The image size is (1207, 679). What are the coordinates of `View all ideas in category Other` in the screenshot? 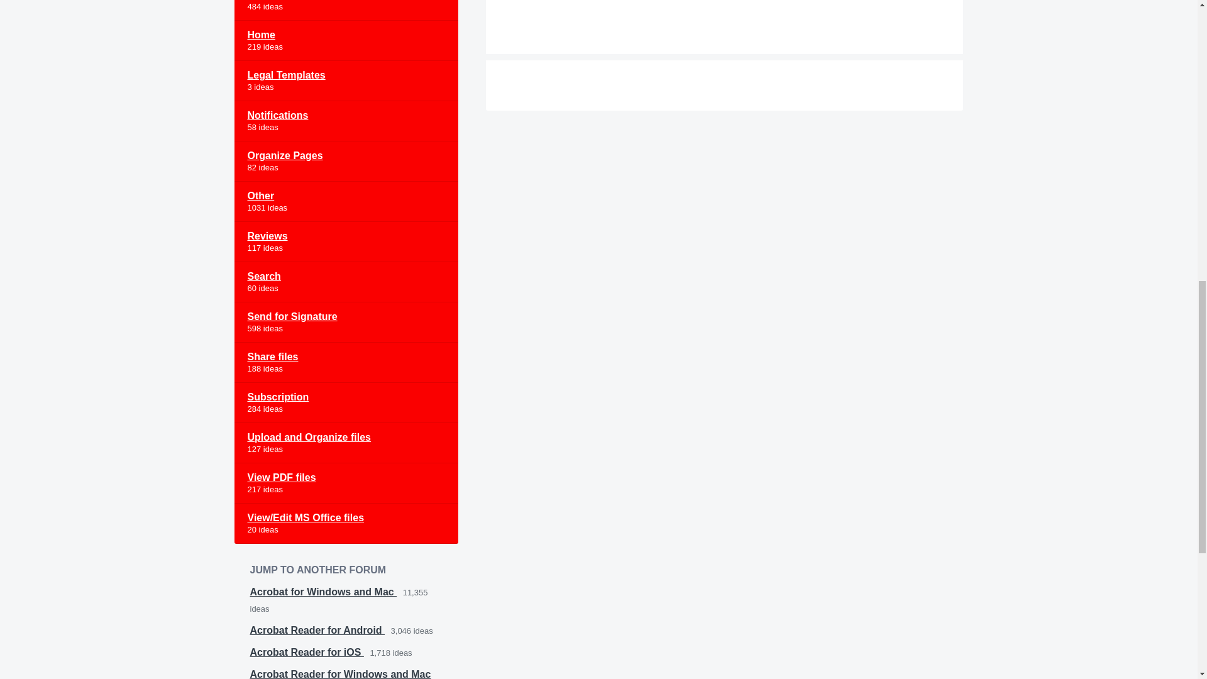 It's located at (346, 202).